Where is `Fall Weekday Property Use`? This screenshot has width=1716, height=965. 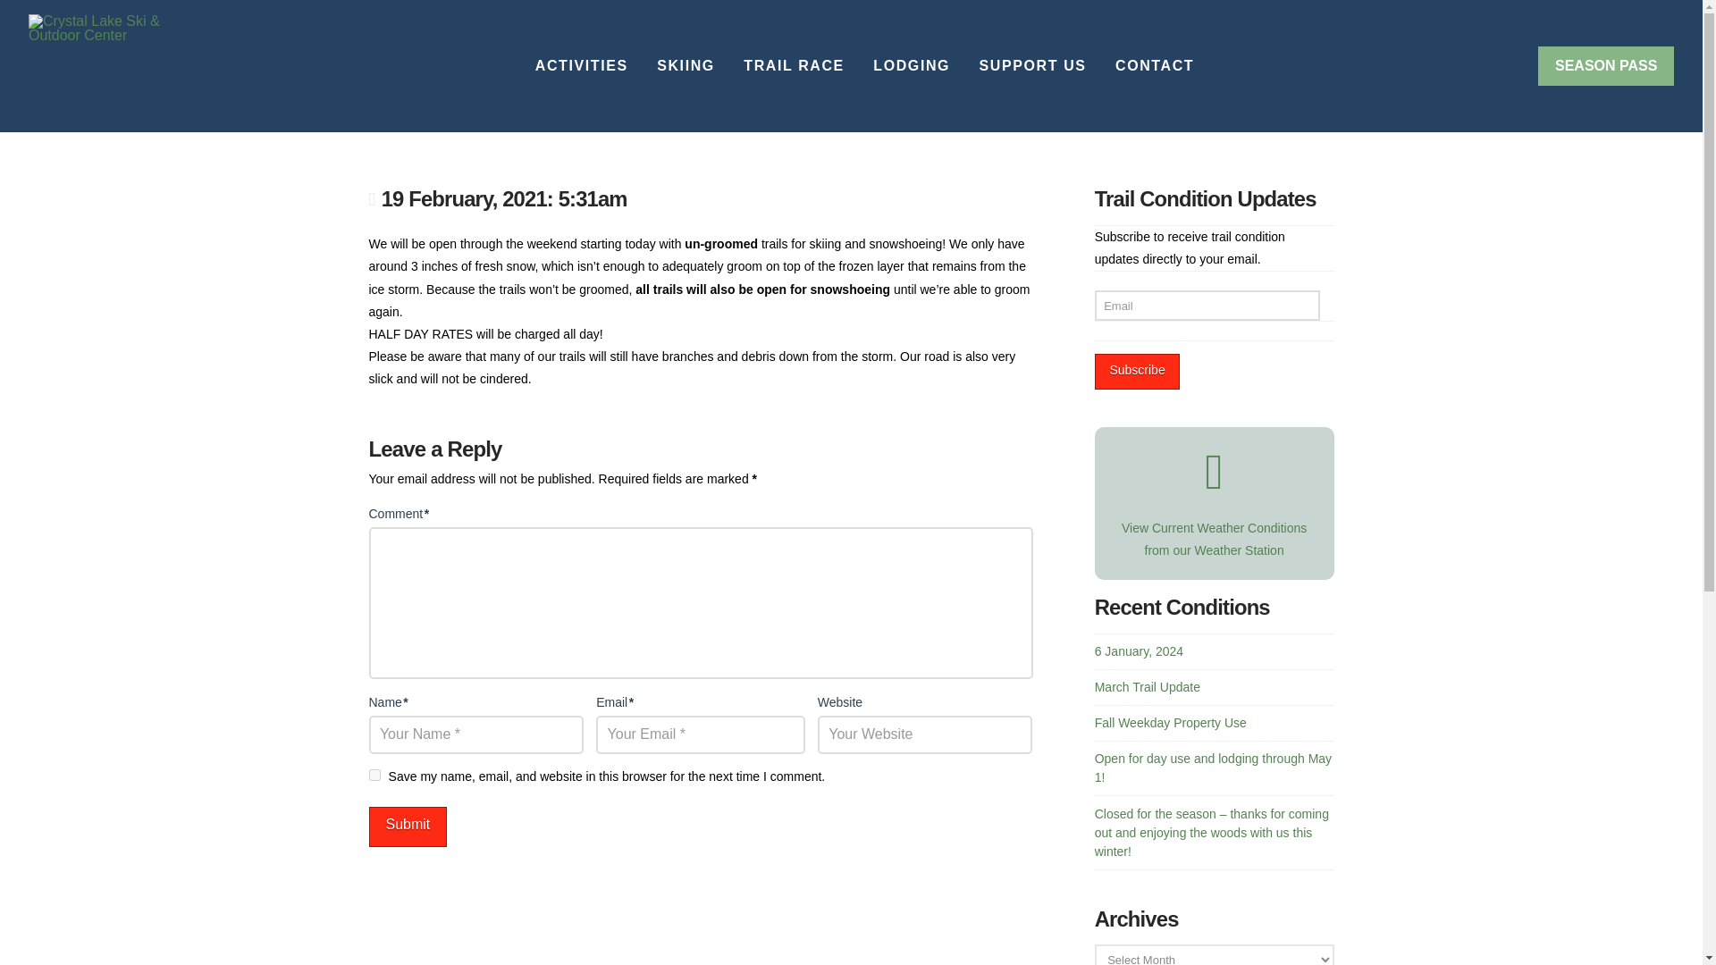 Fall Weekday Property Use is located at coordinates (1171, 722).